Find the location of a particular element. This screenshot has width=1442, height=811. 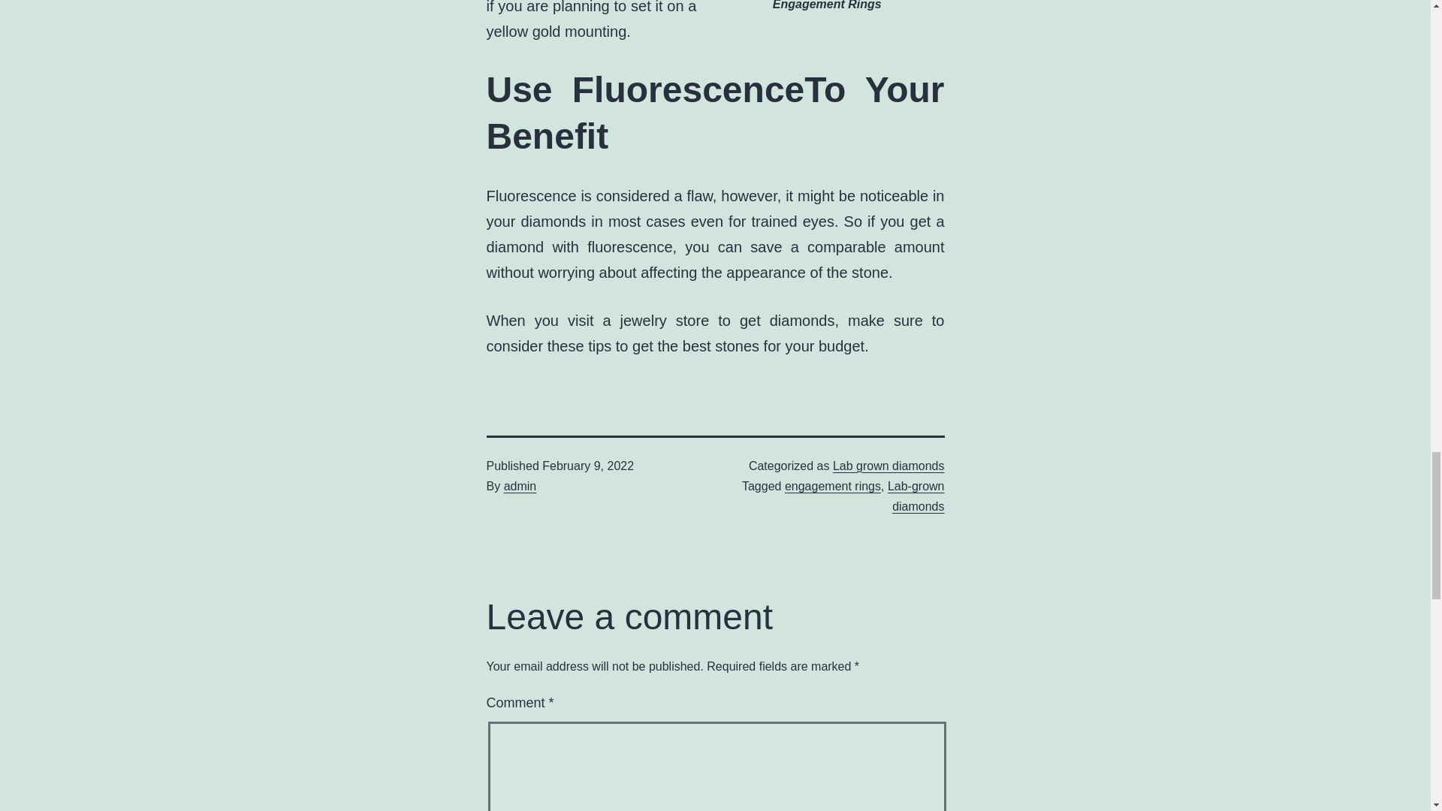

Lab grown diamonds is located at coordinates (888, 466).